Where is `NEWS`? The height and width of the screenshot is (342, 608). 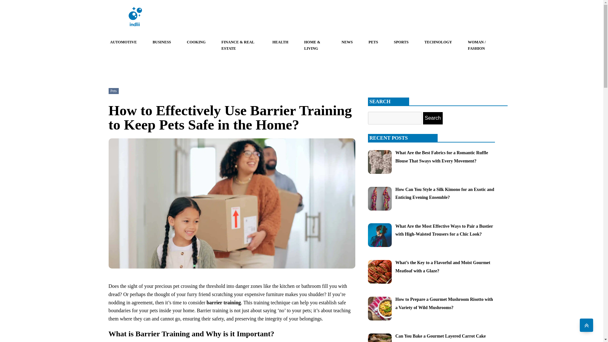
NEWS is located at coordinates (347, 42).